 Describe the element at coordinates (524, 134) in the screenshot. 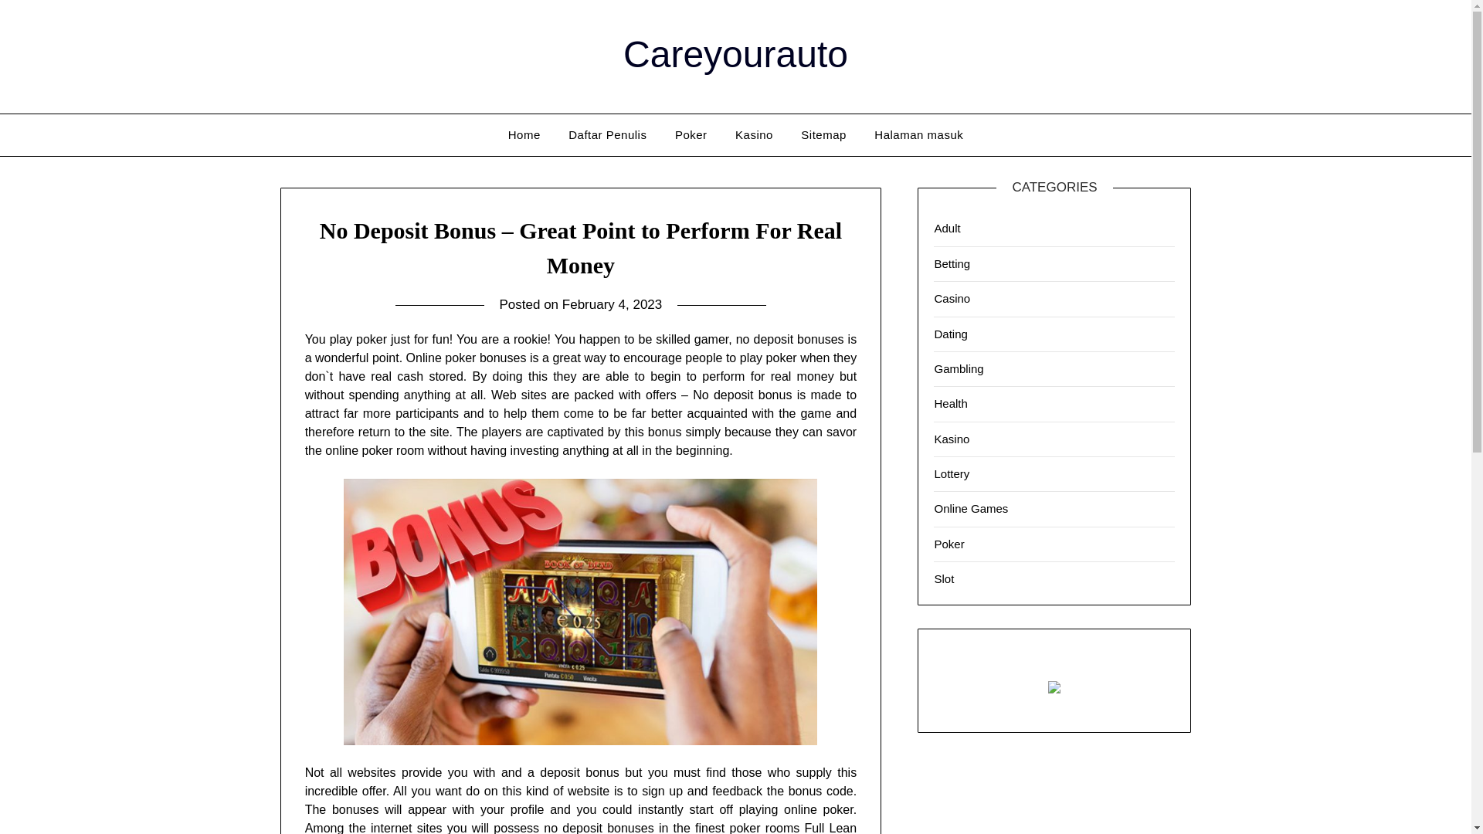

I see `Home` at that location.